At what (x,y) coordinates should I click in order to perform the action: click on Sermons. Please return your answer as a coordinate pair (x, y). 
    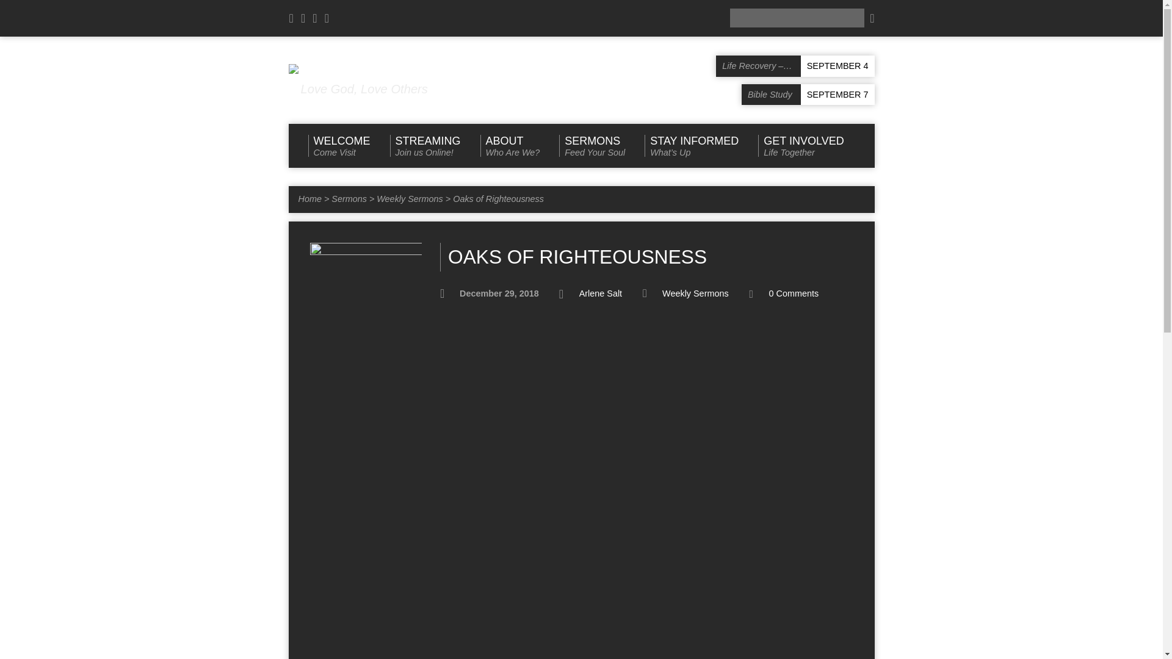
    Looking at the image, I should click on (338, 146).